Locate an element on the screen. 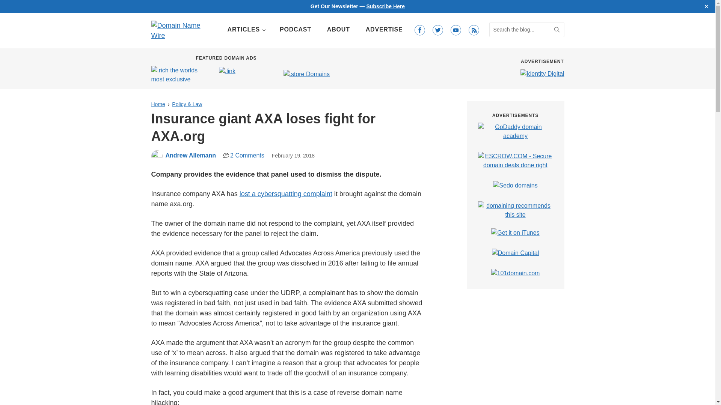 This screenshot has width=721, height=405. Home is located at coordinates (158, 104).